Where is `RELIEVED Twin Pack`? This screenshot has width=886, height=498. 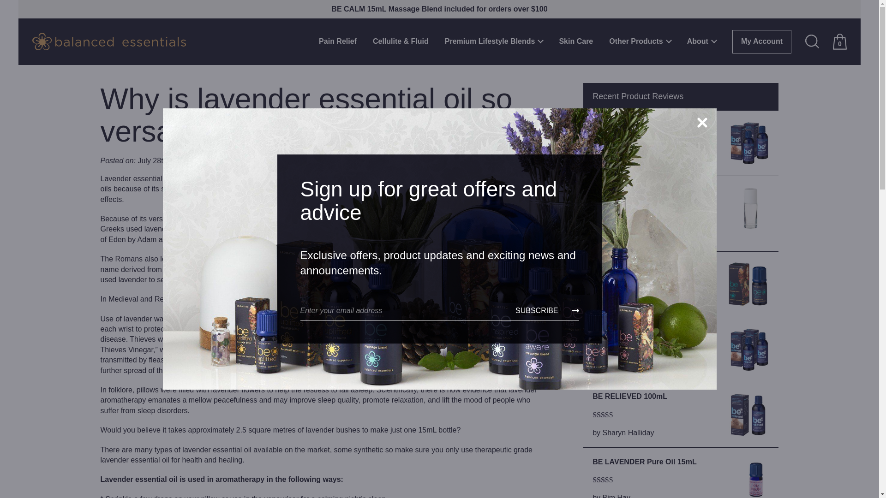
RELIEVED Twin Pack is located at coordinates (681, 332).